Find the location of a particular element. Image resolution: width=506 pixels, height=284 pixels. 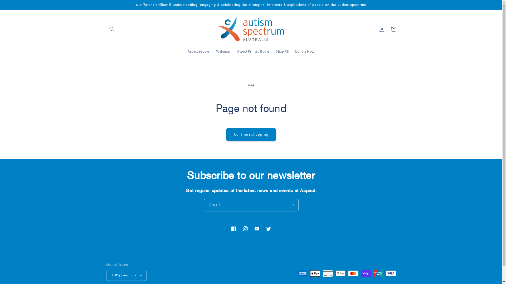

Aspect Printed Books is located at coordinates (254, 52).